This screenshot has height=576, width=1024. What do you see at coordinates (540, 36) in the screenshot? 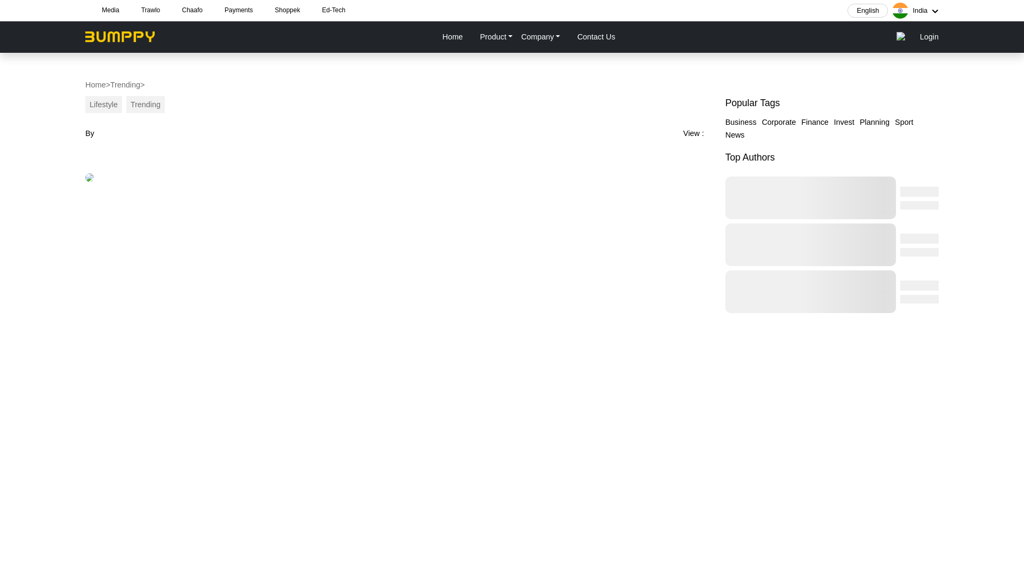
I see `Company` at bounding box center [540, 36].